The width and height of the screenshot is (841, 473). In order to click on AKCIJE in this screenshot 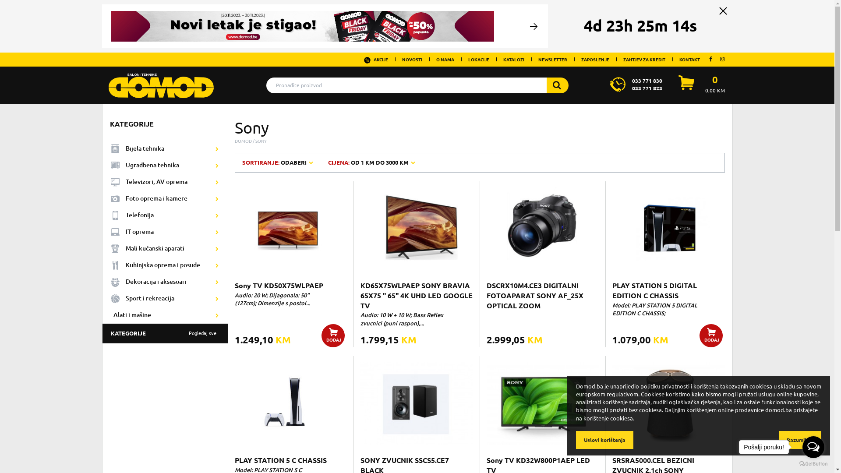, I will do `click(376, 60)`.